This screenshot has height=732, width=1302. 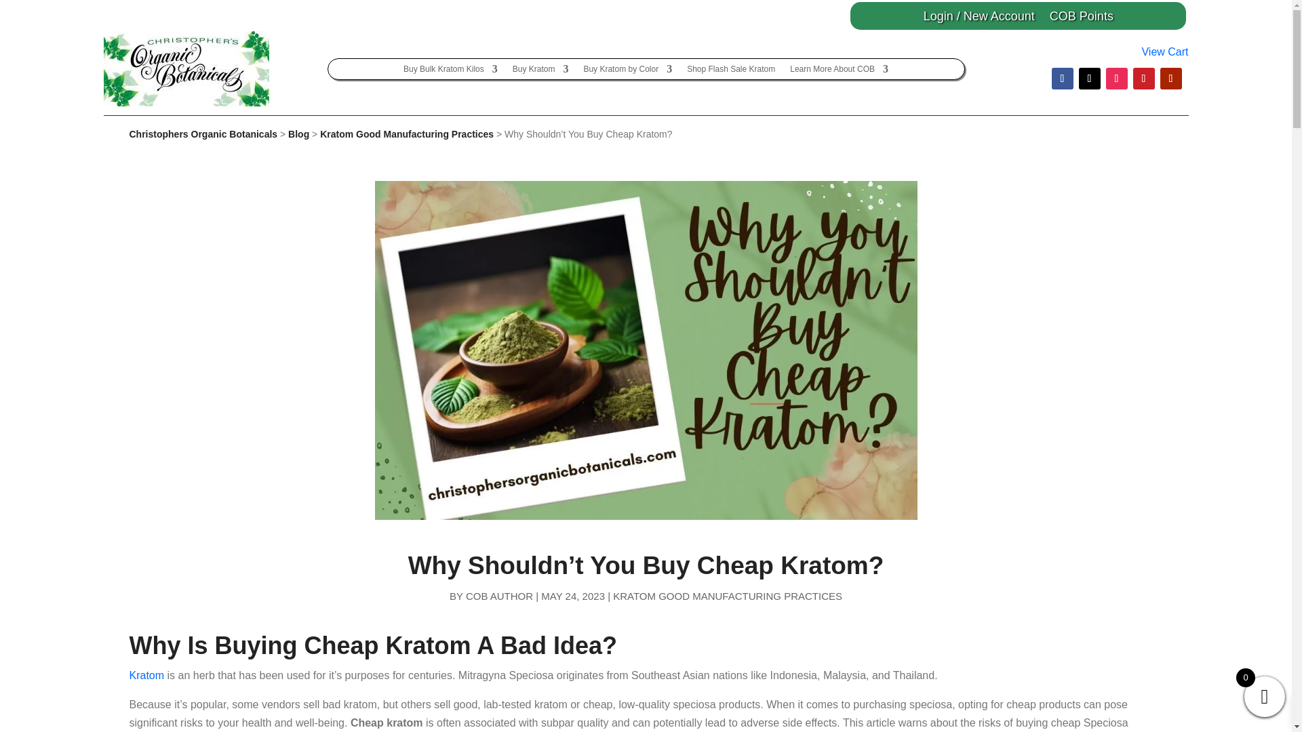 I want to click on KRATOM GOOD MANUFACTURING PRACTICES, so click(x=728, y=595).